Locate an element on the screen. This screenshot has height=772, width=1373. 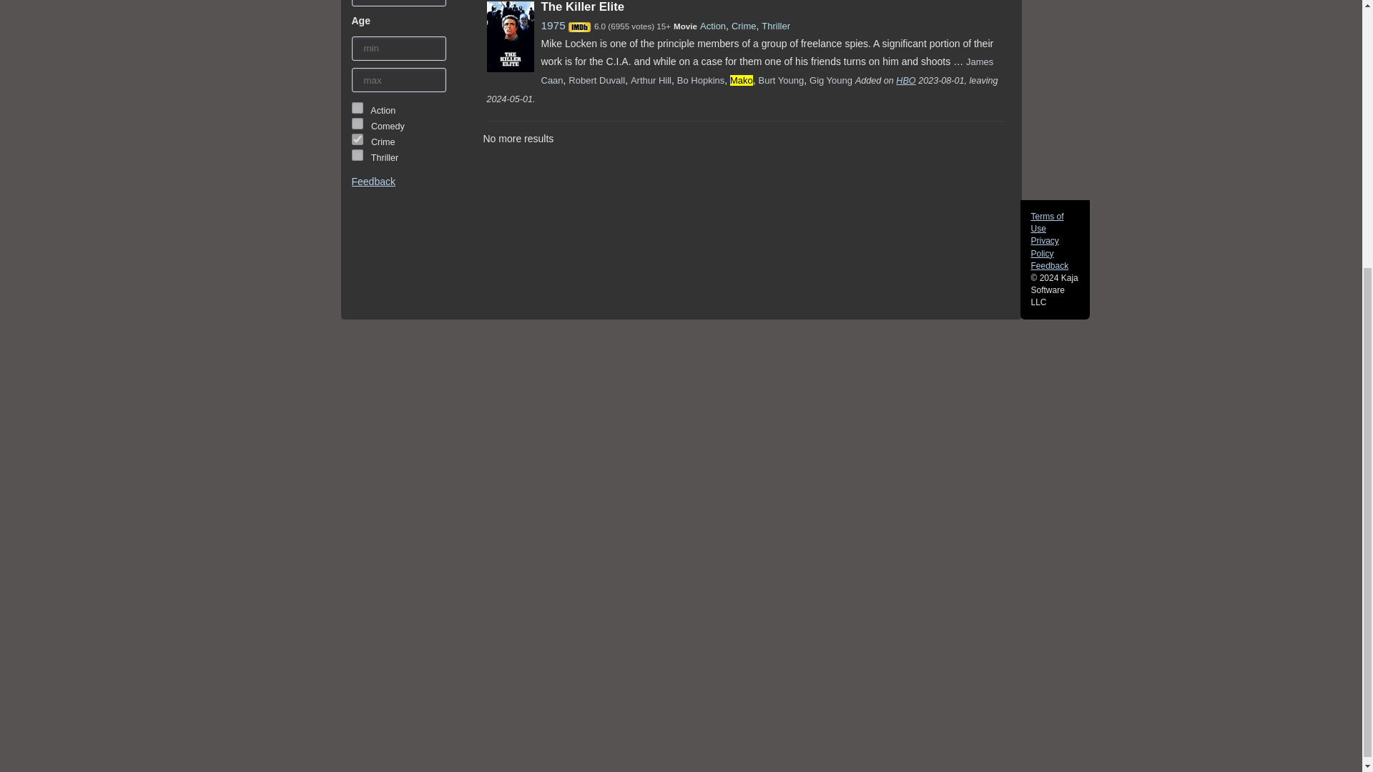
The Killer Elite is located at coordinates (582, 7).